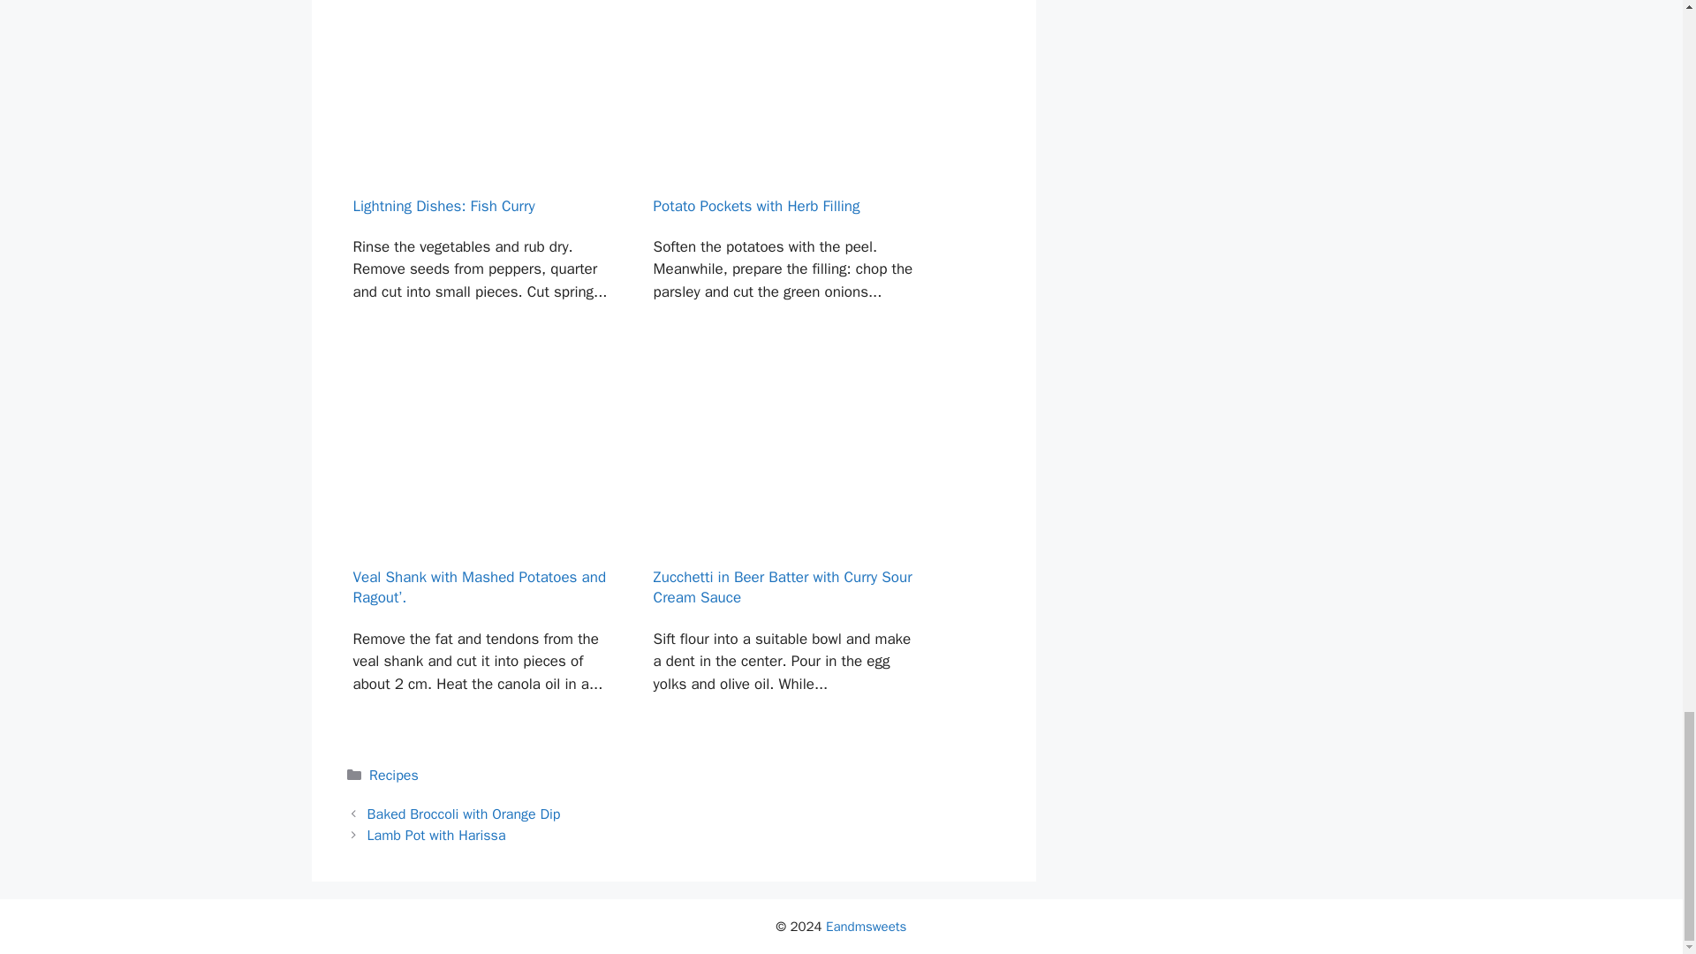 This screenshot has height=954, width=1696. Describe the element at coordinates (394, 776) in the screenshot. I see `Recipes` at that location.